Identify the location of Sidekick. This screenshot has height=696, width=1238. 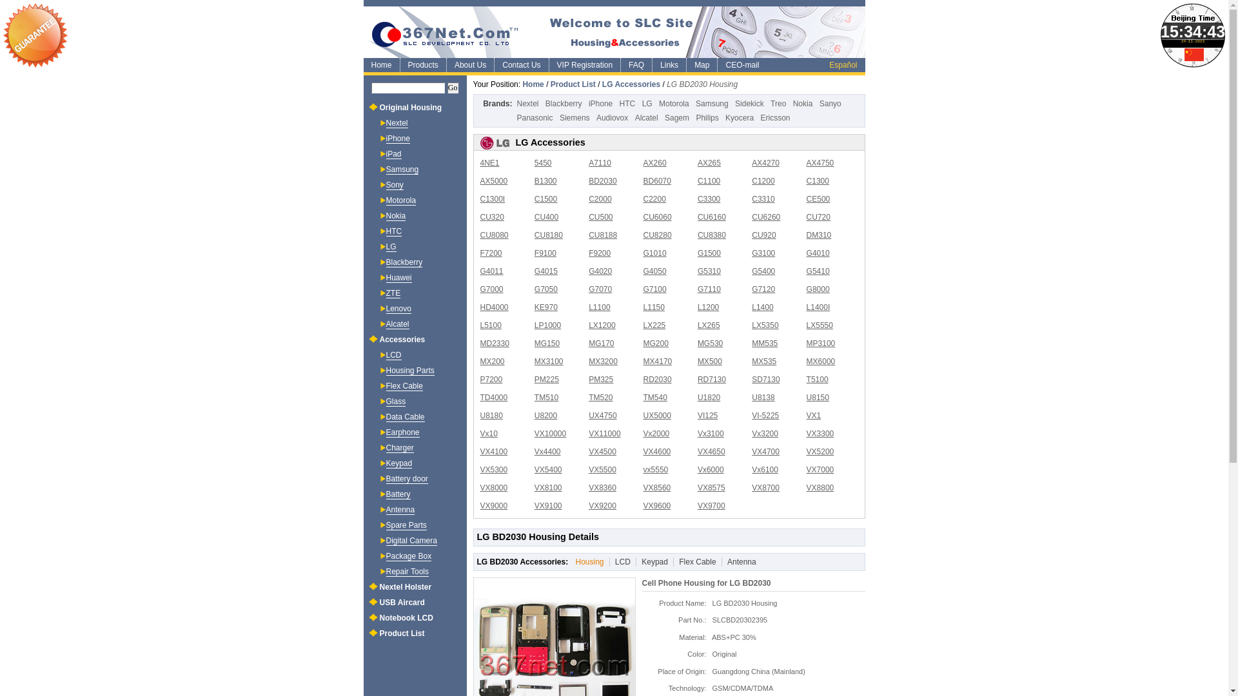
(749, 104).